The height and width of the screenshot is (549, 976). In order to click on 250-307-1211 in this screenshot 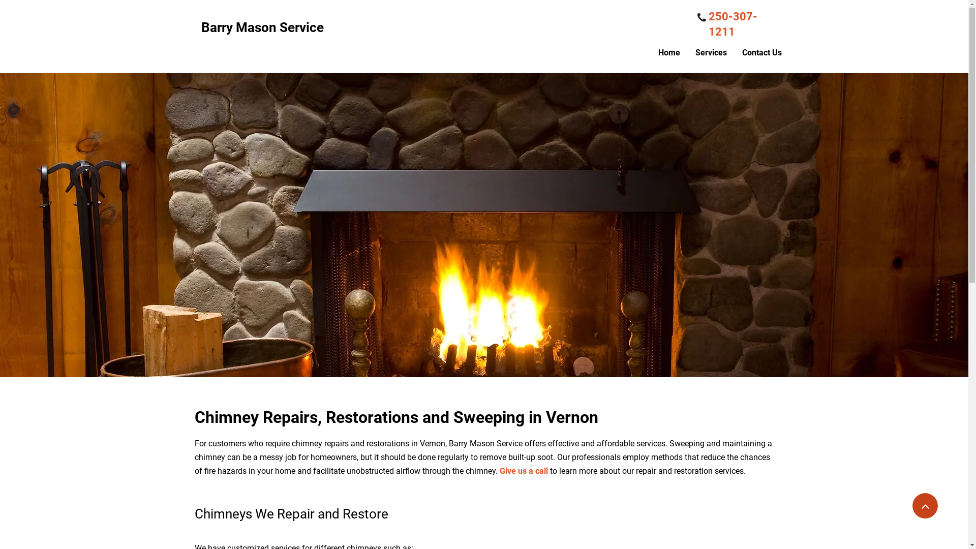, I will do `click(733, 26)`.